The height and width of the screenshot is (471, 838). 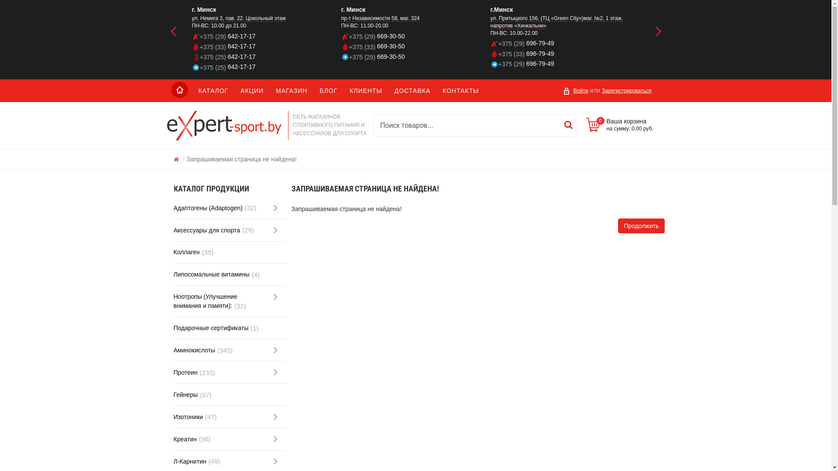 What do you see at coordinates (416, 46) in the screenshot?
I see `+375 (33) 669-30-50` at bounding box center [416, 46].